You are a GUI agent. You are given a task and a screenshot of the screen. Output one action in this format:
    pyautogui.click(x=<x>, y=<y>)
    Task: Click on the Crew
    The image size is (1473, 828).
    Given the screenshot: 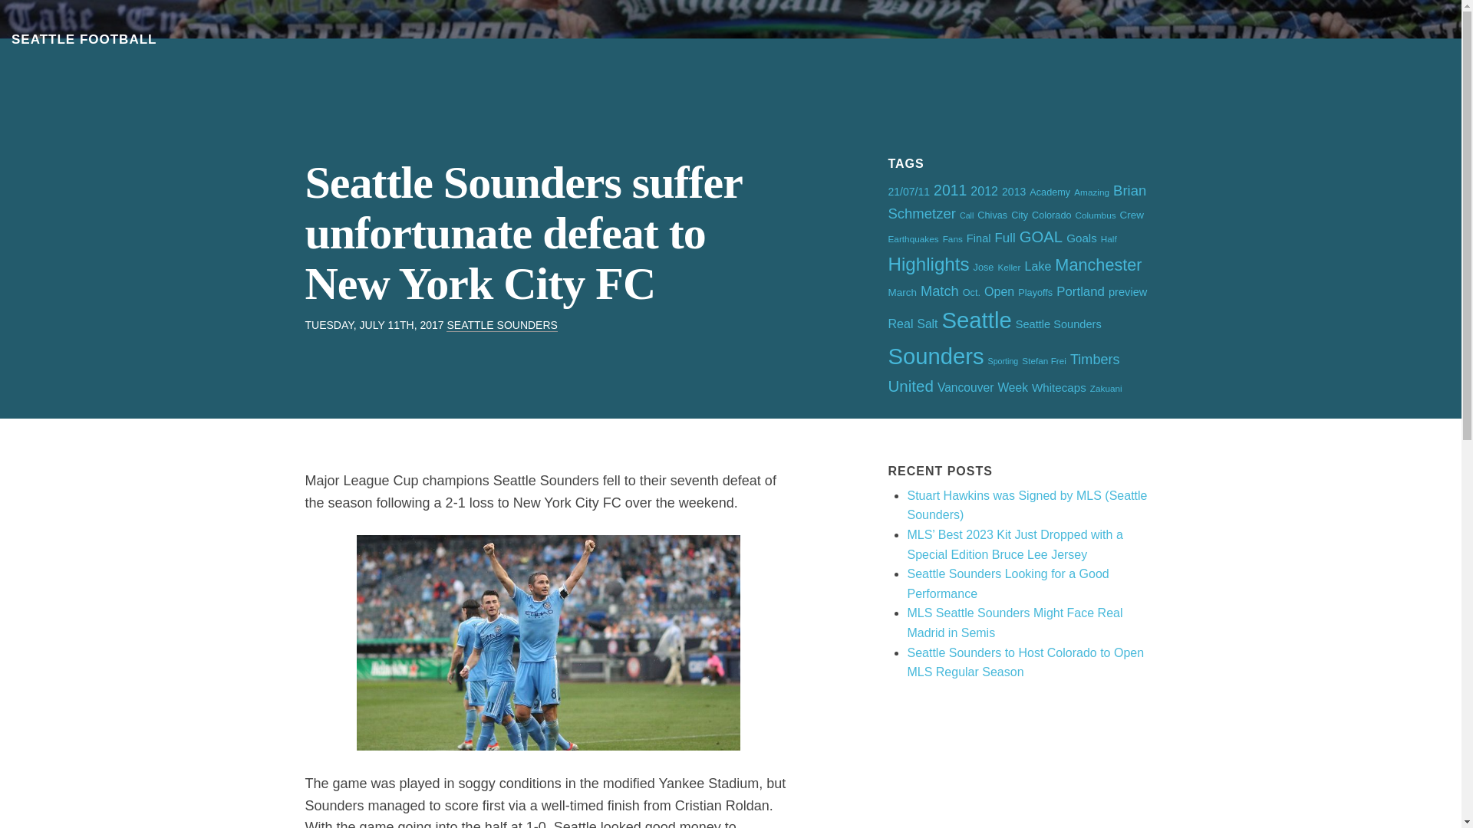 What is the action you would take?
    pyautogui.click(x=1132, y=215)
    